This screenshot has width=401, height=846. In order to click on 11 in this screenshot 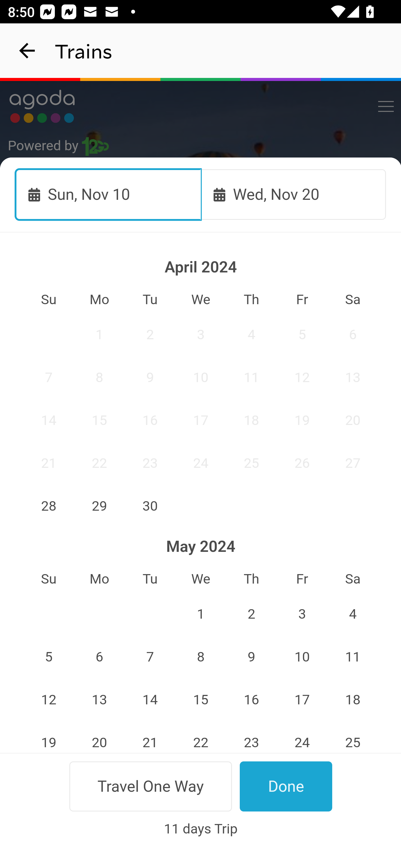, I will do `click(251, 377)`.